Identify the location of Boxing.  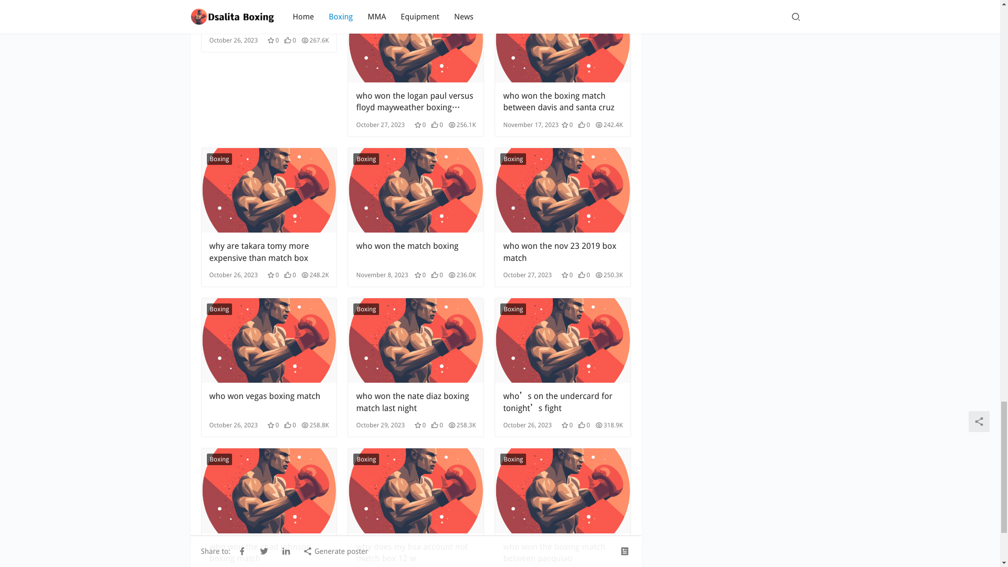
(366, 159).